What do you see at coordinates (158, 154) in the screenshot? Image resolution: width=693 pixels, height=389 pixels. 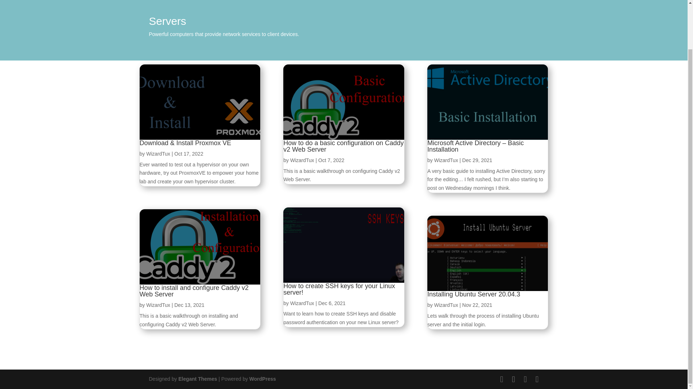 I see `WizardTux` at bounding box center [158, 154].